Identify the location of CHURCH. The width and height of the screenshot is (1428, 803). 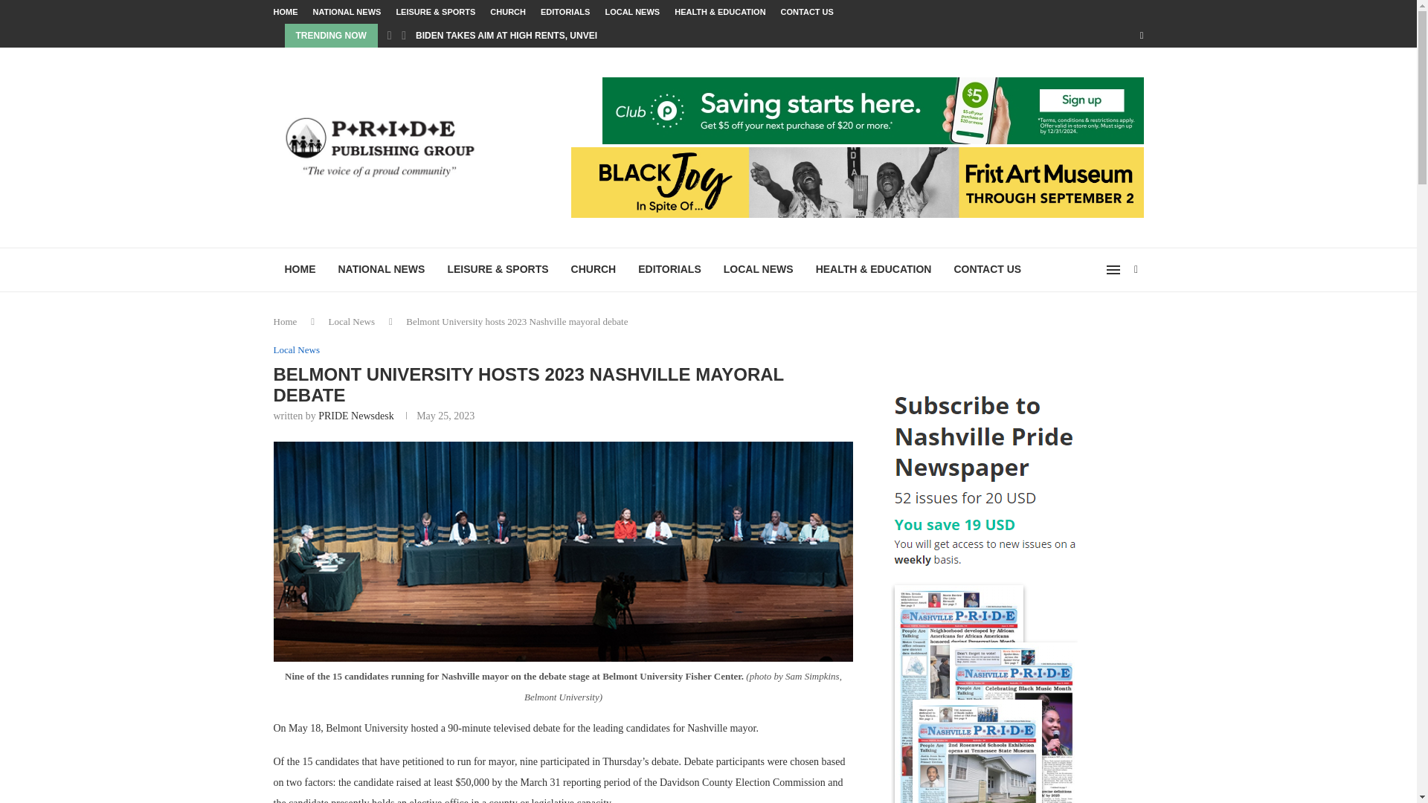
(594, 269).